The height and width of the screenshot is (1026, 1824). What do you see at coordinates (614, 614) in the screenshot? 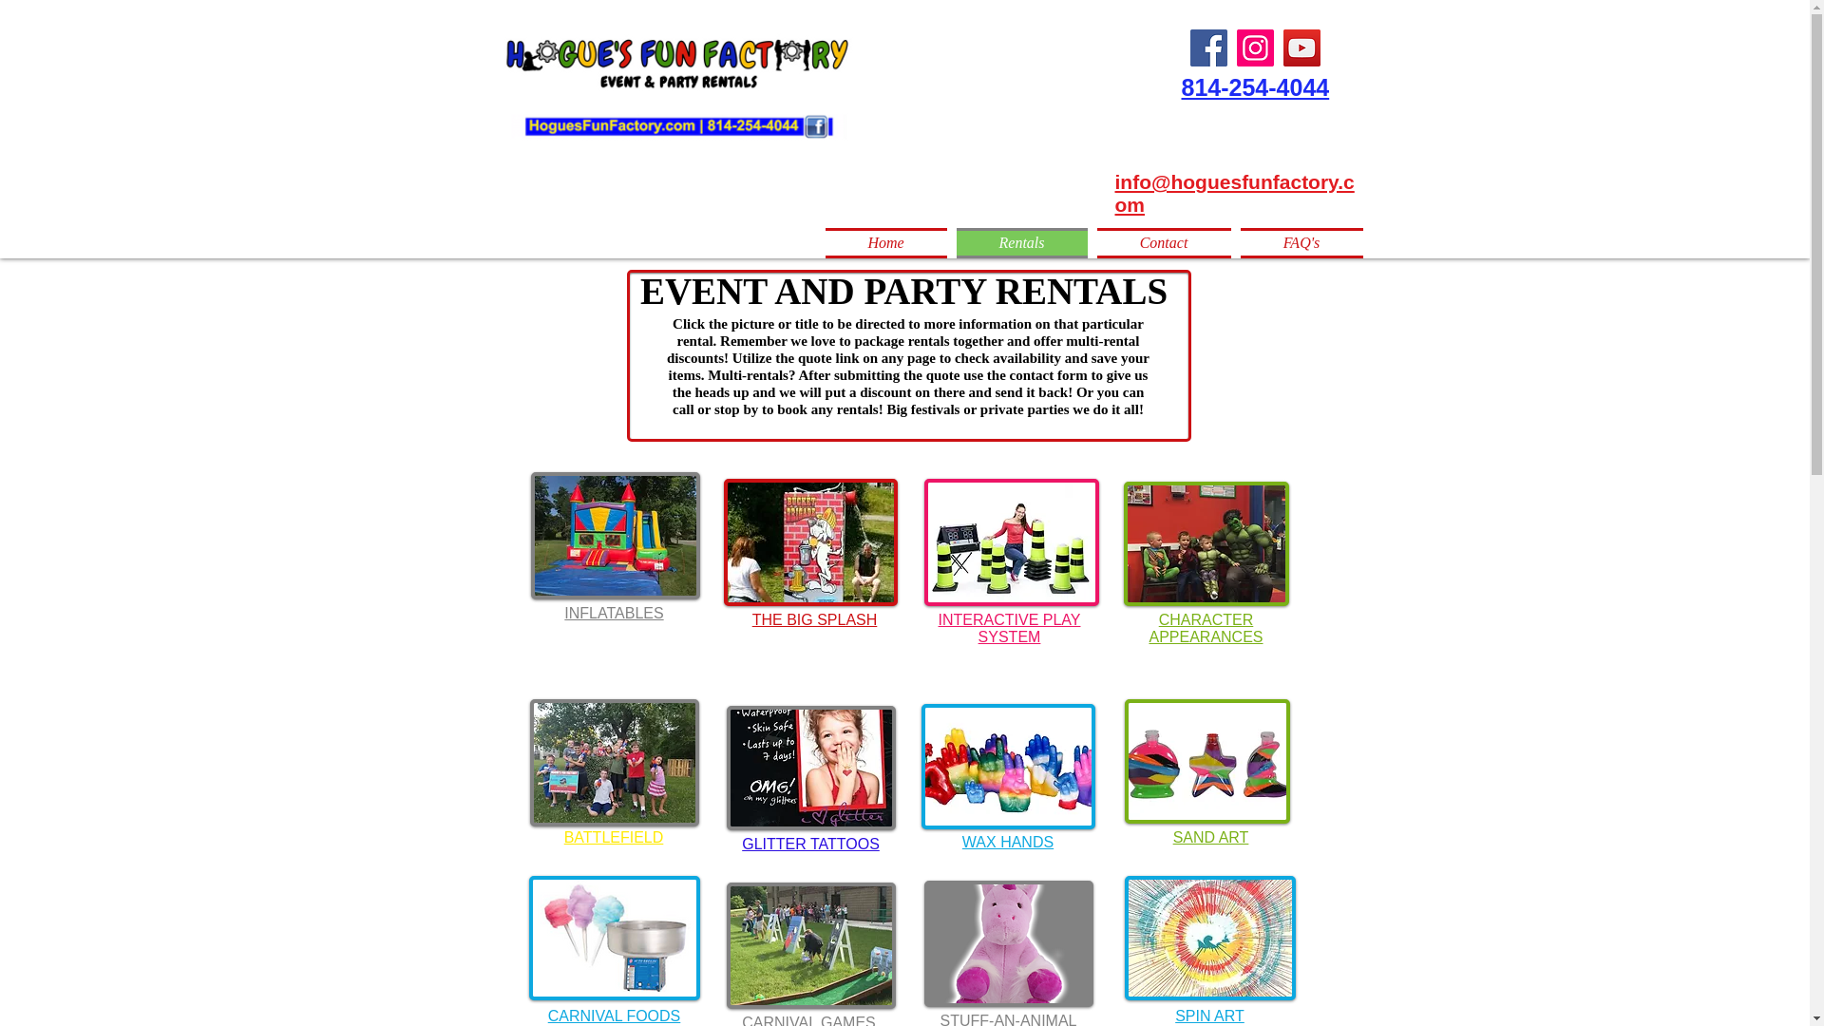
I see `INFLATABLES` at bounding box center [614, 614].